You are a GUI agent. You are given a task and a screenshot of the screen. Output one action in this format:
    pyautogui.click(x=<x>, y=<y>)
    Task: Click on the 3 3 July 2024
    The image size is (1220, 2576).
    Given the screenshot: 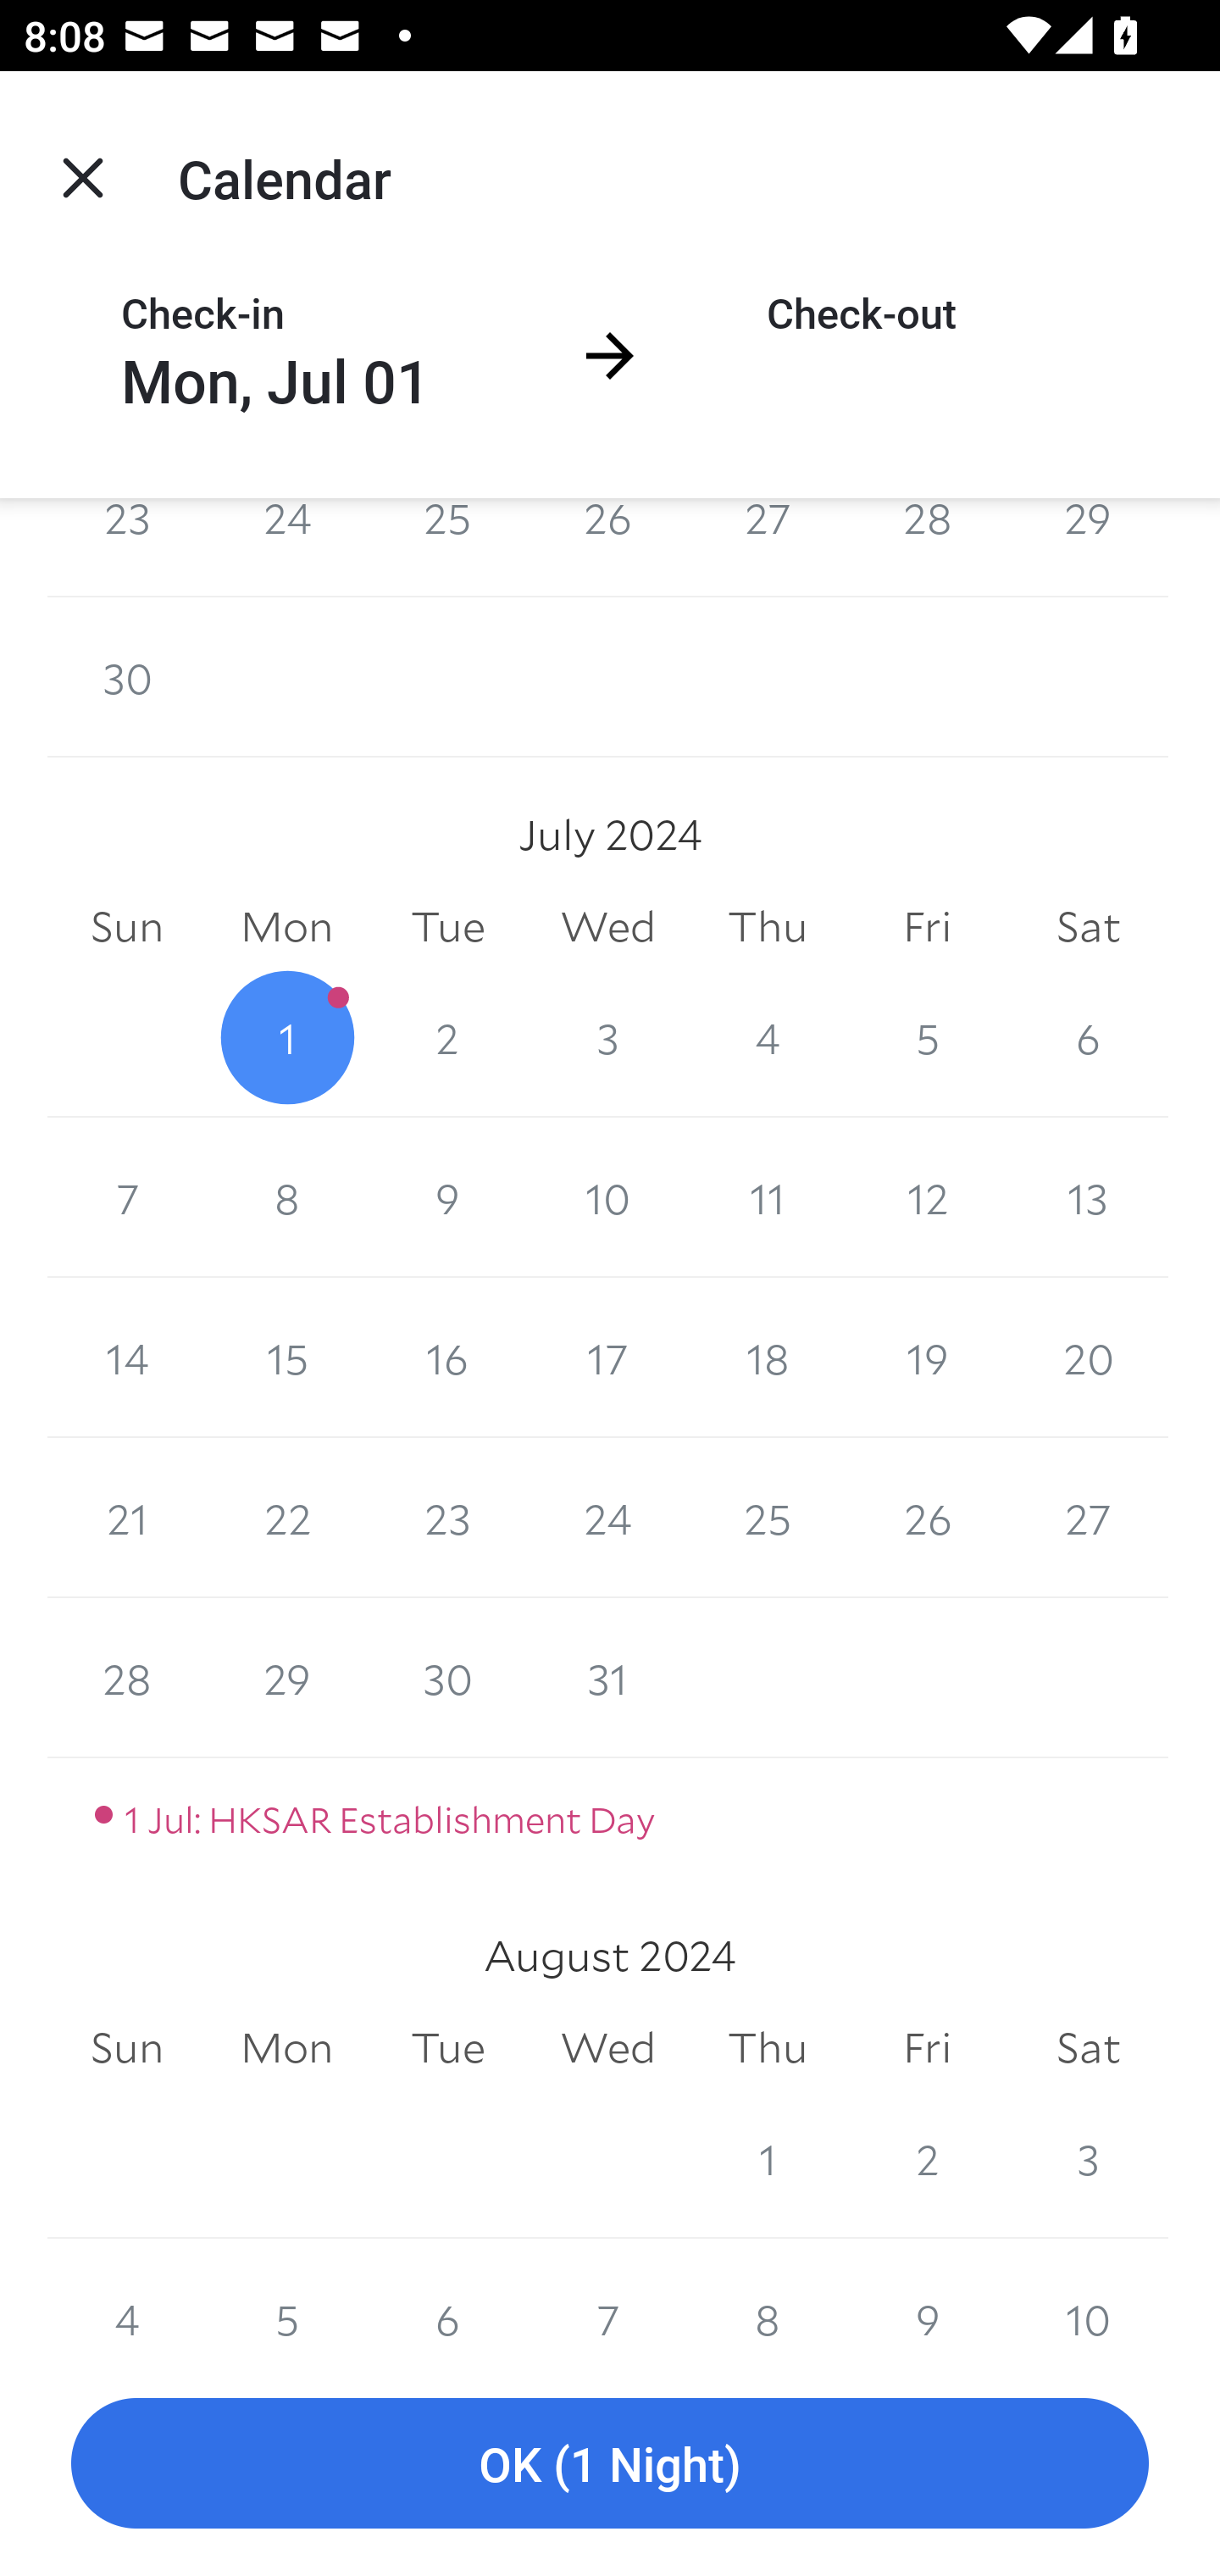 What is the action you would take?
    pyautogui.click(x=608, y=1037)
    